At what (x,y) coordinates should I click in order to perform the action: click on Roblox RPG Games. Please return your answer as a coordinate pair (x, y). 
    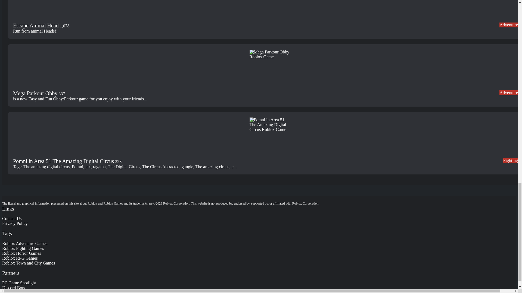
    Looking at the image, I should click on (20, 258).